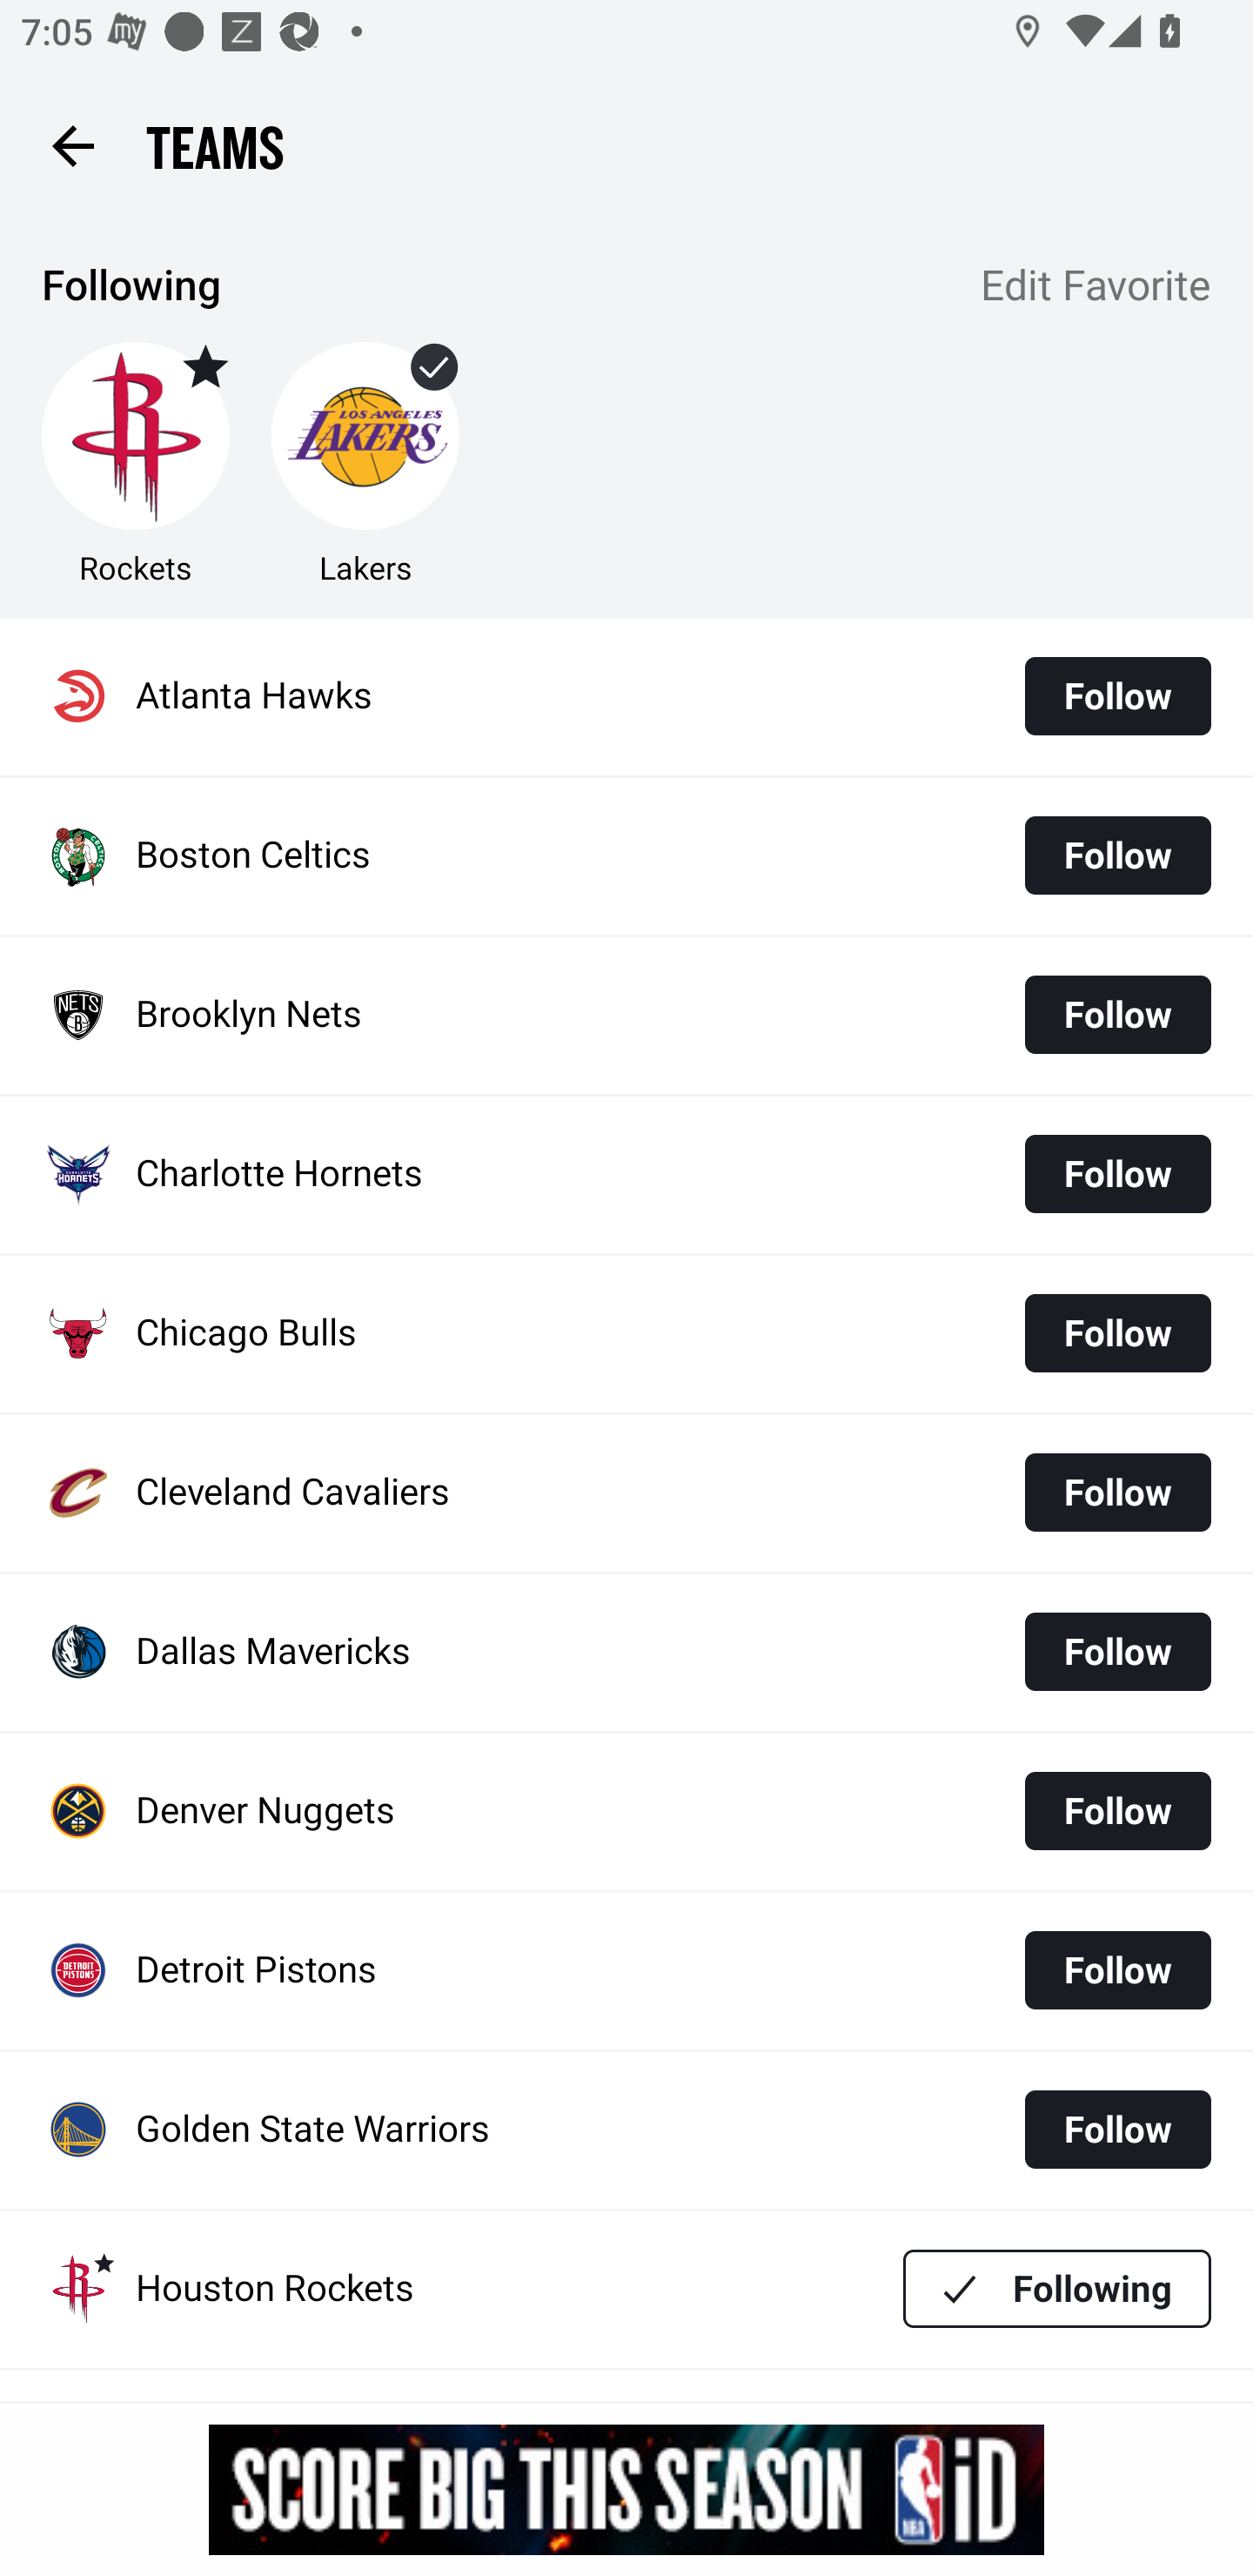 This screenshot has width=1253, height=2576. Describe the element at coordinates (1117, 2129) in the screenshot. I see `Follow` at that location.